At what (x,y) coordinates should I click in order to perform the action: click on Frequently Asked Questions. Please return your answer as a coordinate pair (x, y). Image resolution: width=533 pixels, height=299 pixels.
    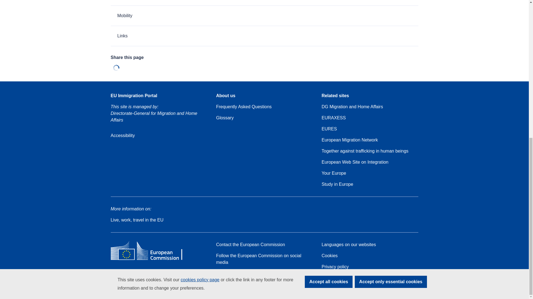
    Looking at the image, I should click on (243, 107).